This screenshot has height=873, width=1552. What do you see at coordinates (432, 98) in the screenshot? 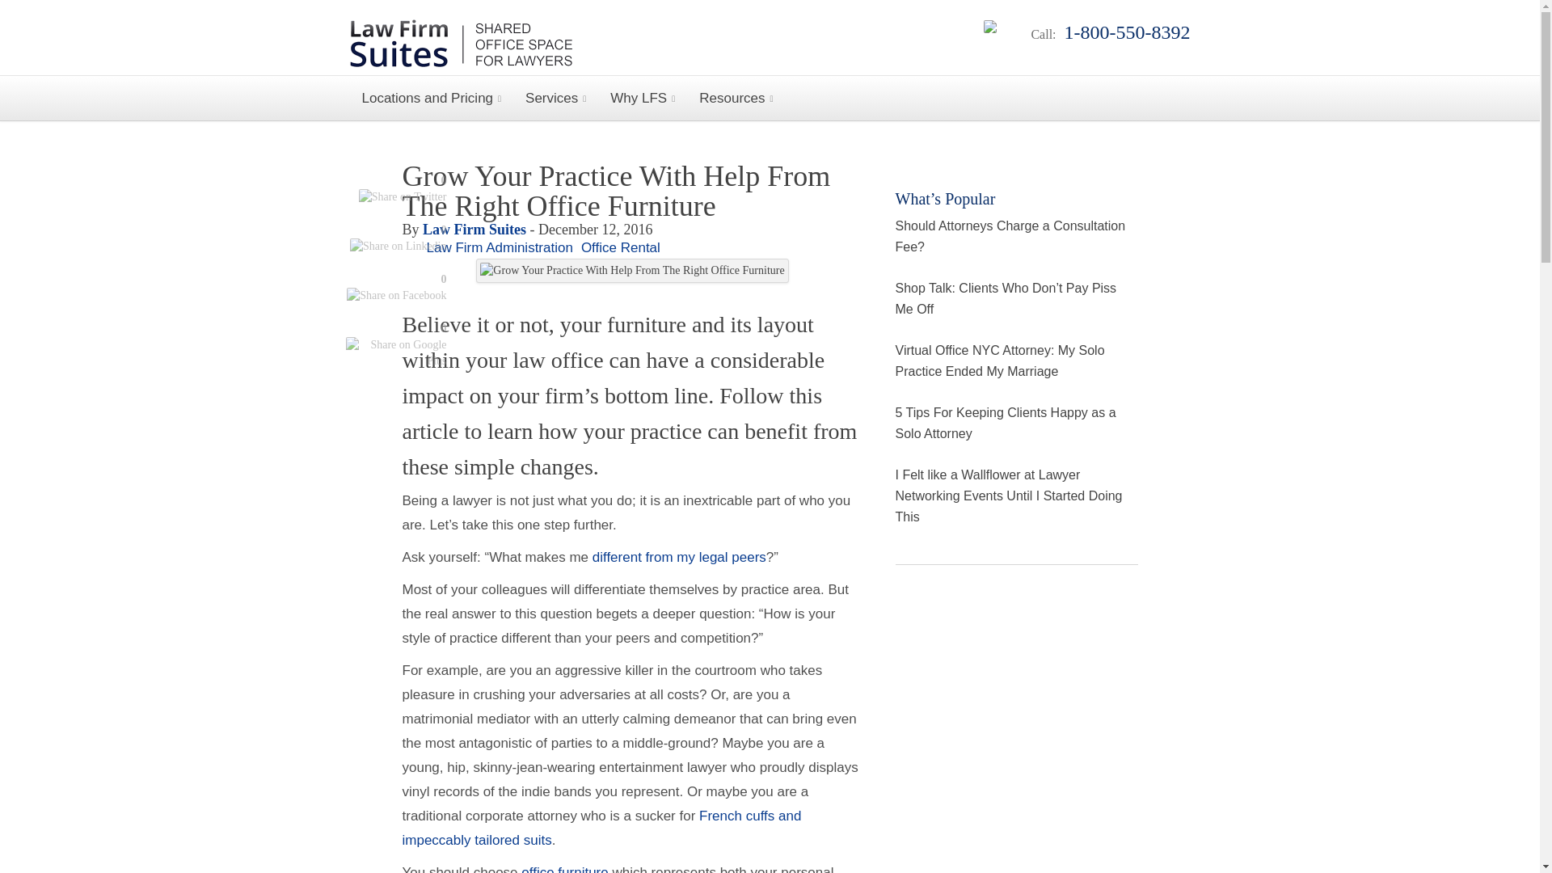
I see `Locations and Pricing` at bounding box center [432, 98].